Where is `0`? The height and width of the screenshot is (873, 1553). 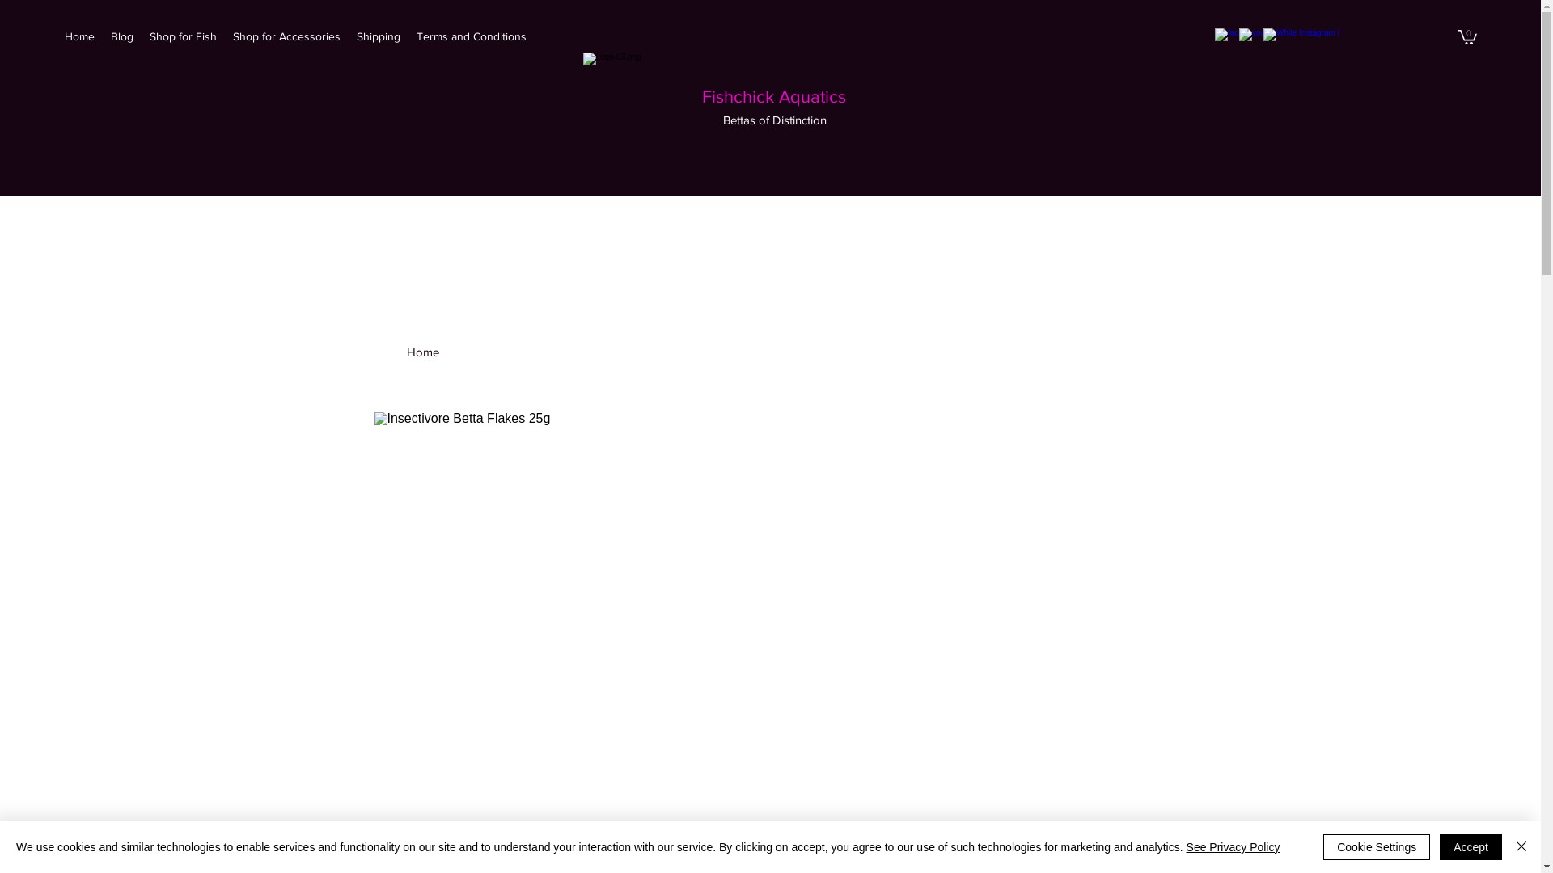 0 is located at coordinates (1467, 36).